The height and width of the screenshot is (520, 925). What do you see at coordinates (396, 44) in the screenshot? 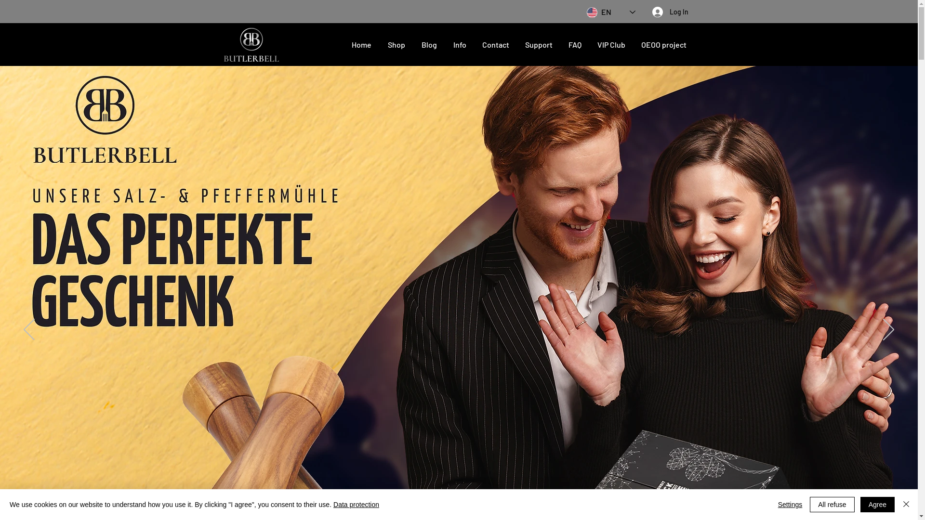
I see `Shop` at bounding box center [396, 44].